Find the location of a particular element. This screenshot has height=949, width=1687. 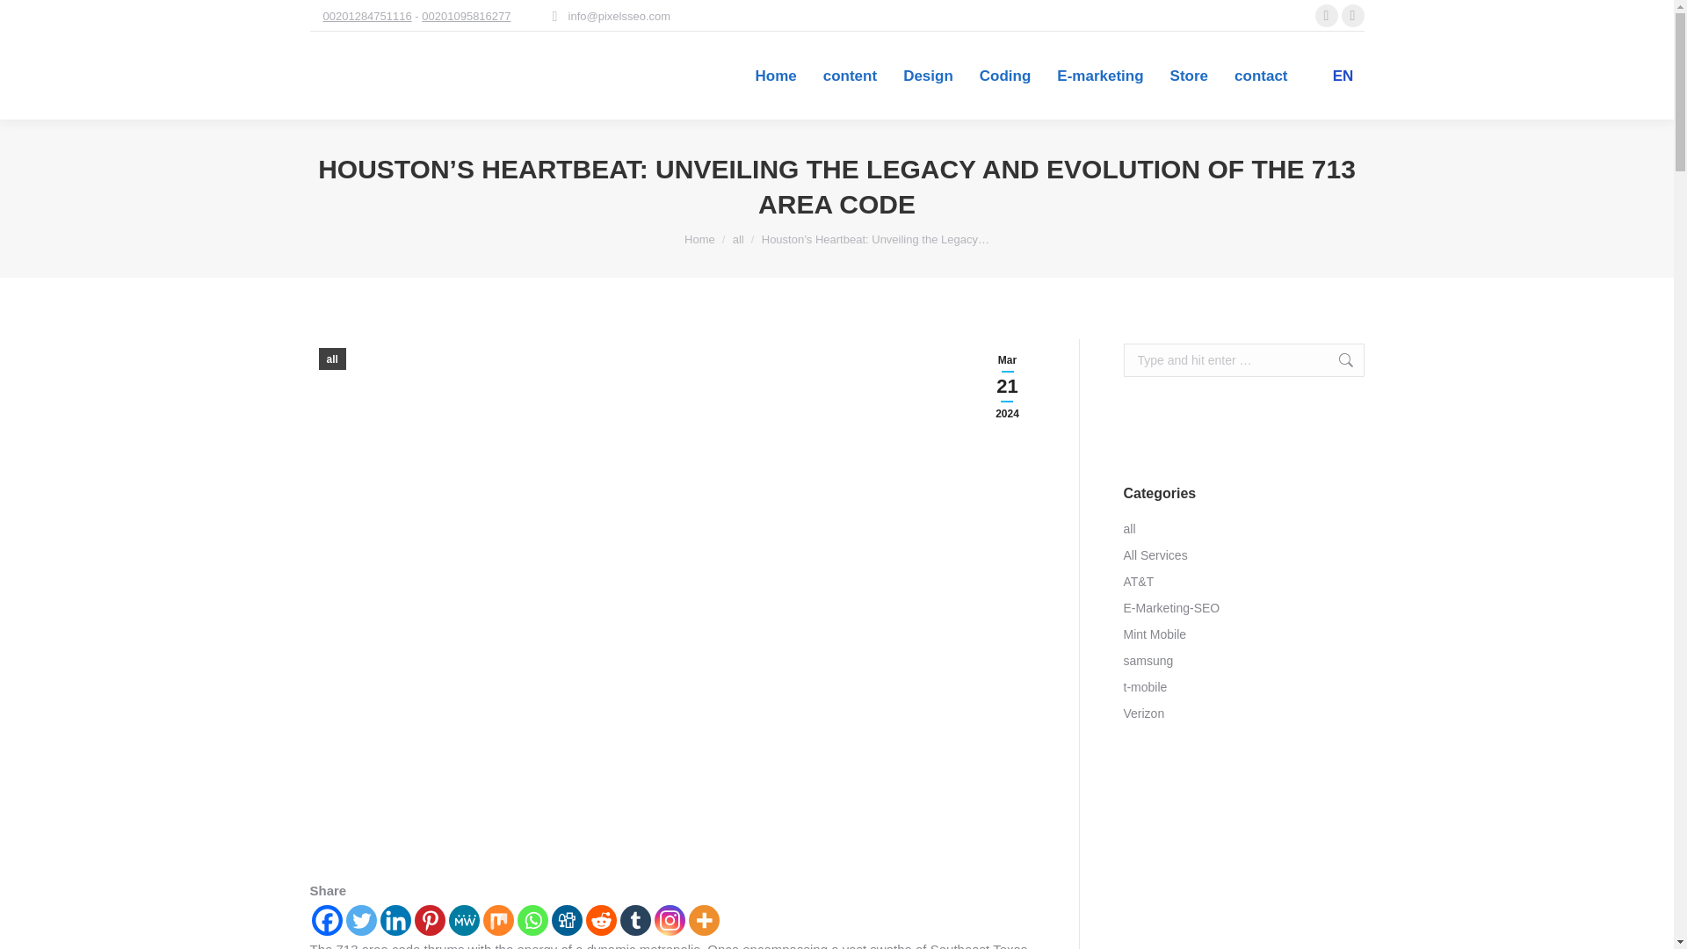

content is located at coordinates (851, 76).